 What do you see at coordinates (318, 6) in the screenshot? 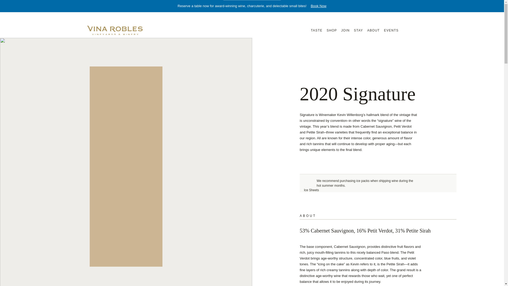
I see `Book Now` at bounding box center [318, 6].